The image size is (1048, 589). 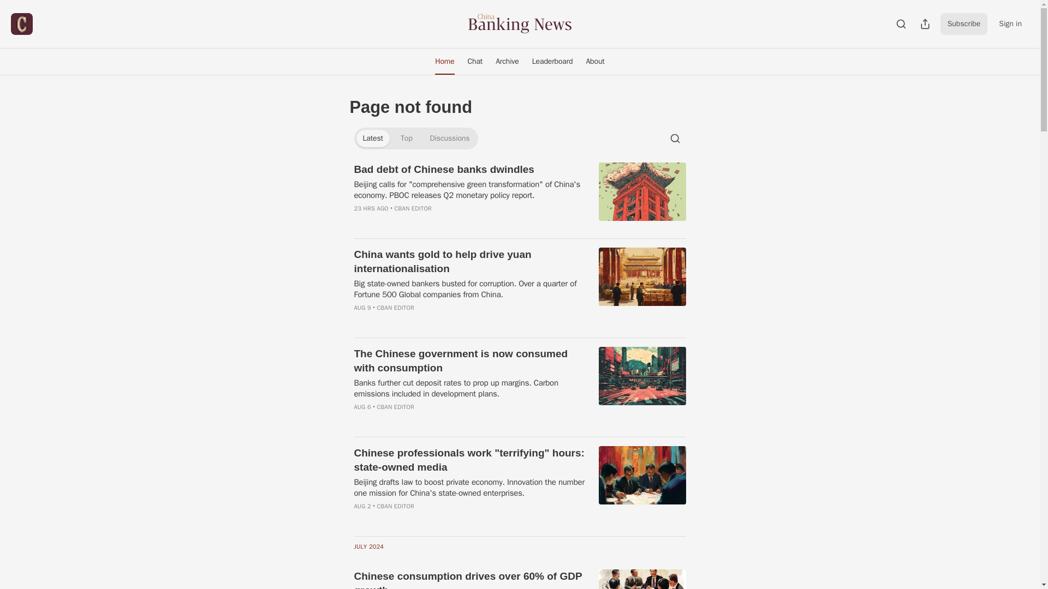 I want to click on Leaderboard, so click(x=552, y=61).